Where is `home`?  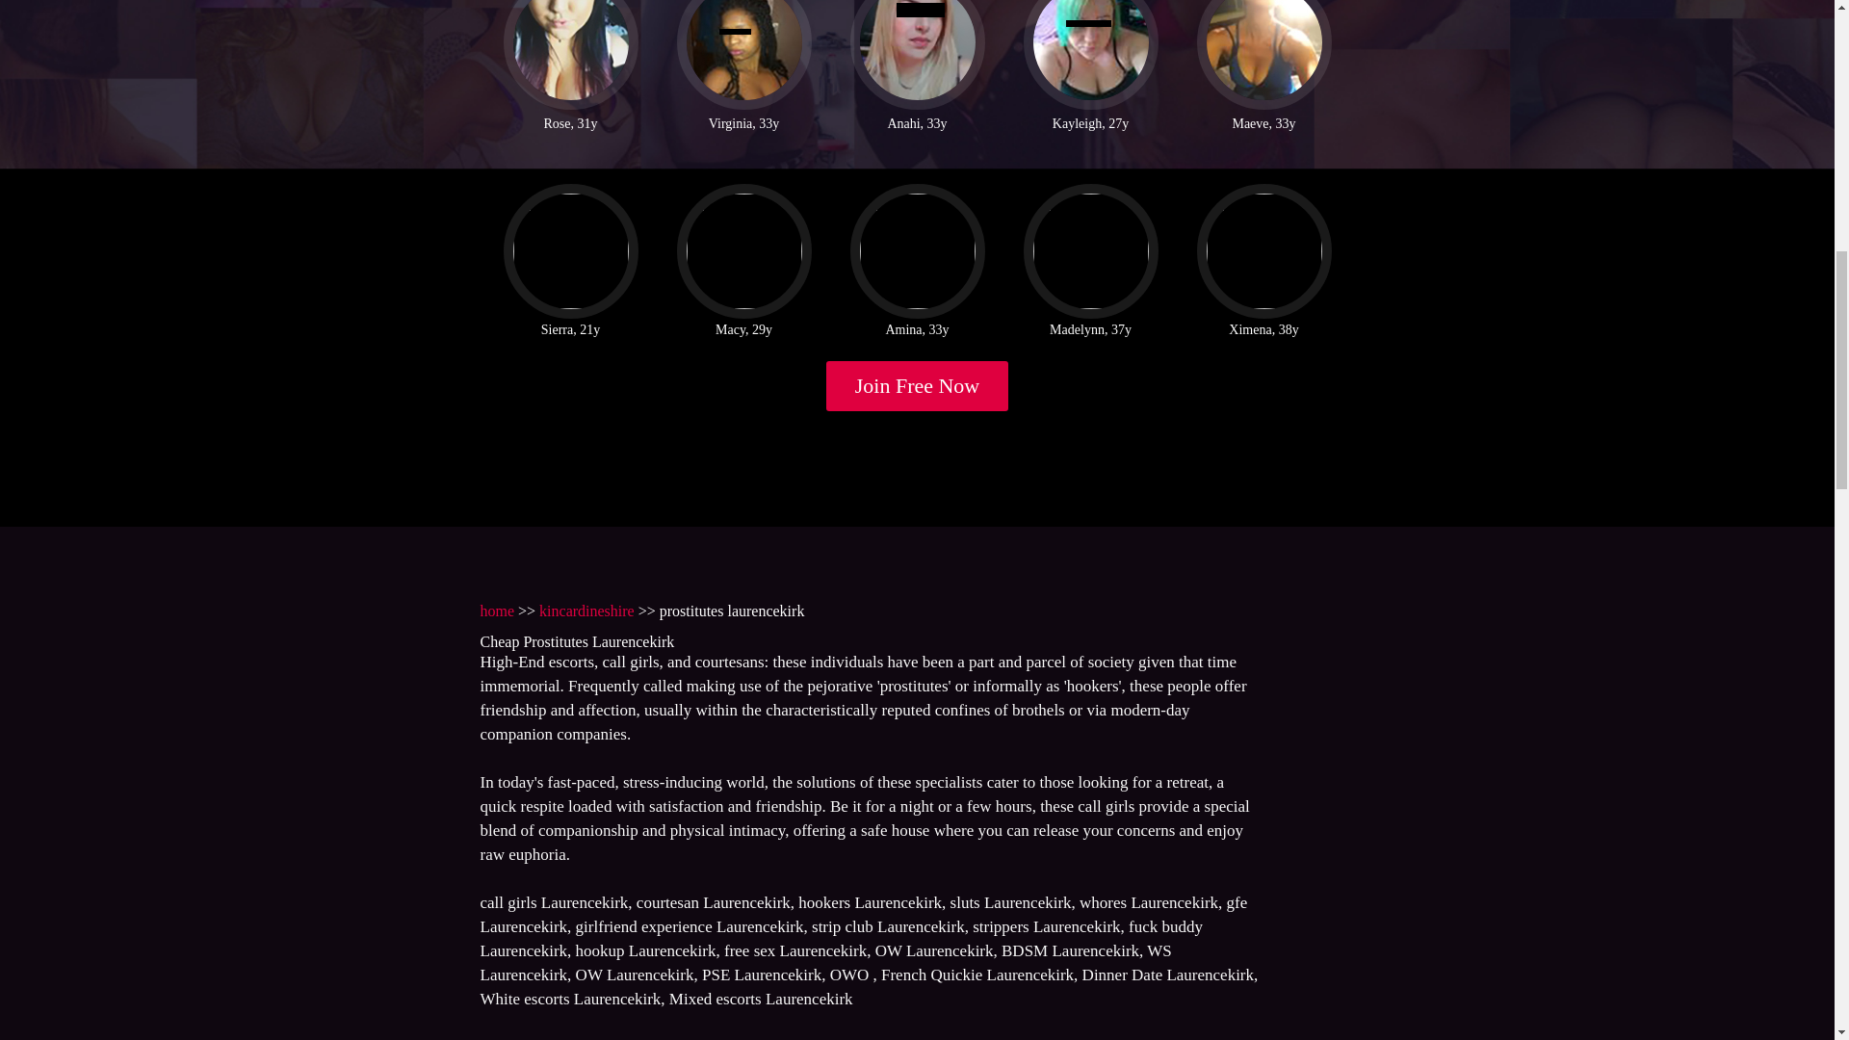 home is located at coordinates (496, 611).